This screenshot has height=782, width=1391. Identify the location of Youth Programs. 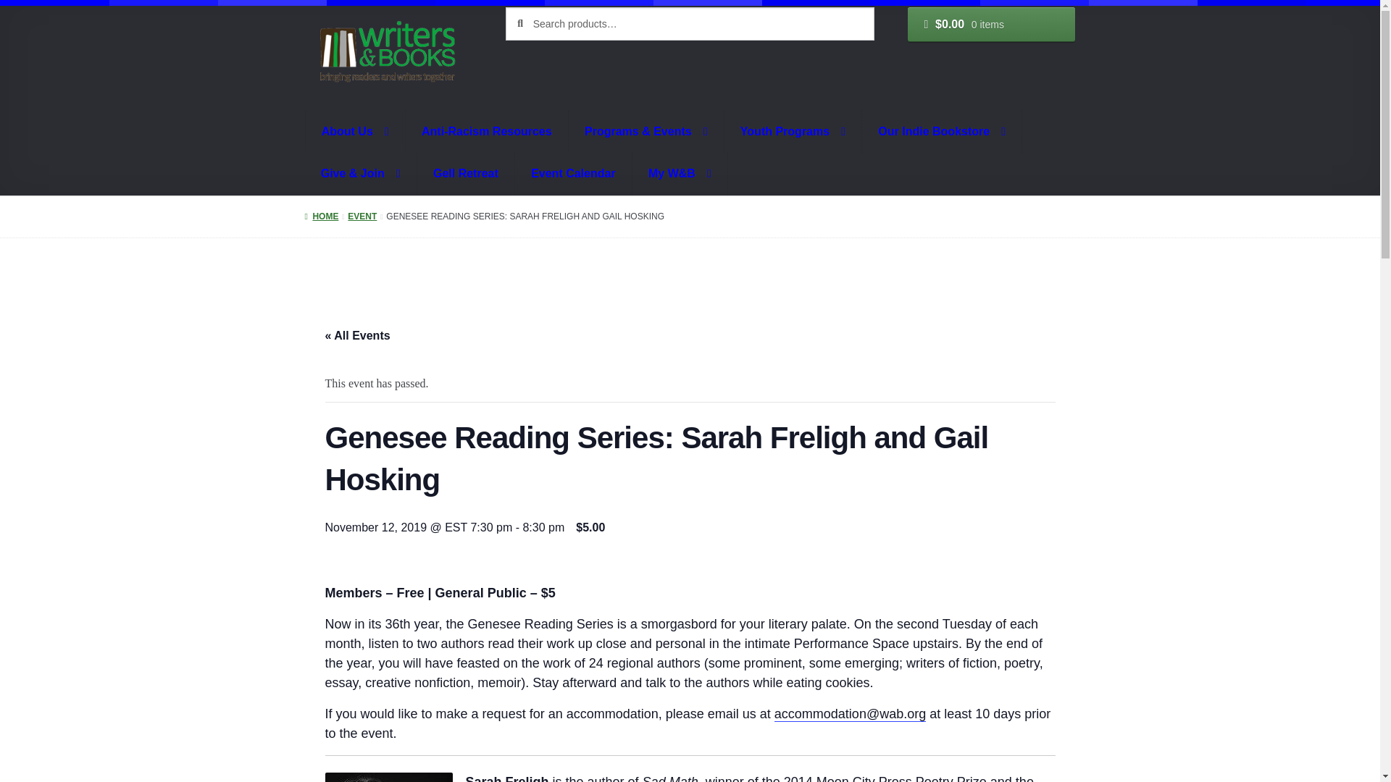
(793, 132).